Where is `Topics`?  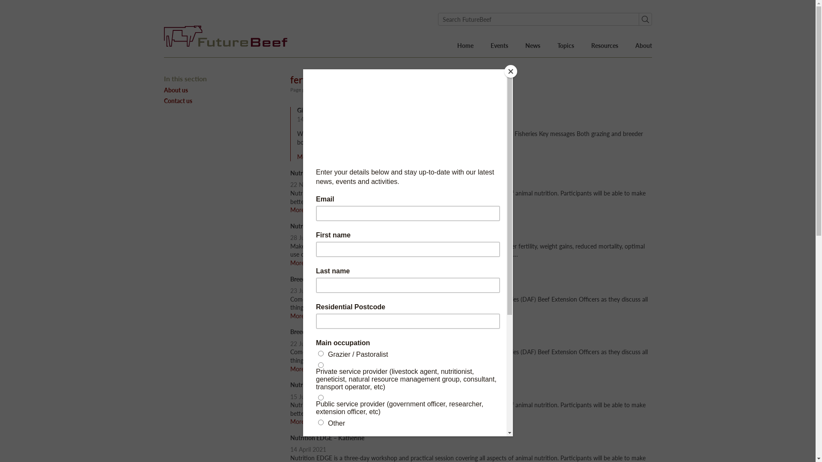 Topics is located at coordinates (566, 46).